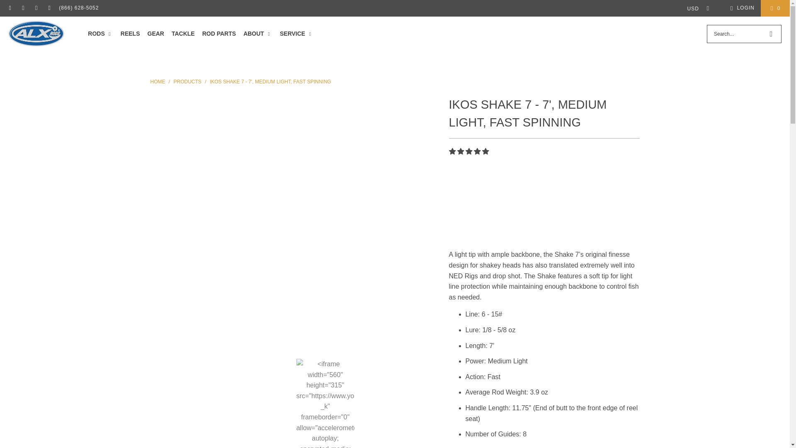 The height and width of the screenshot is (448, 796). Describe the element at coordinates (36, 34) in the screenshot. I see `ALX Rods` at that location.